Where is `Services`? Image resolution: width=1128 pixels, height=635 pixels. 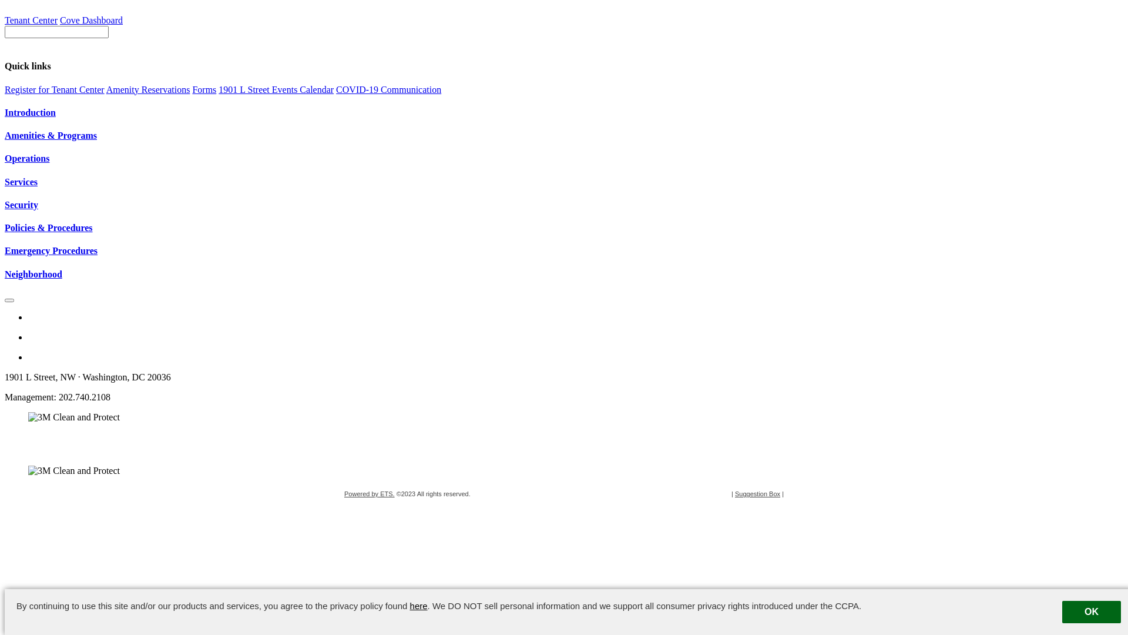 Services is located at coordinates (564, 182).